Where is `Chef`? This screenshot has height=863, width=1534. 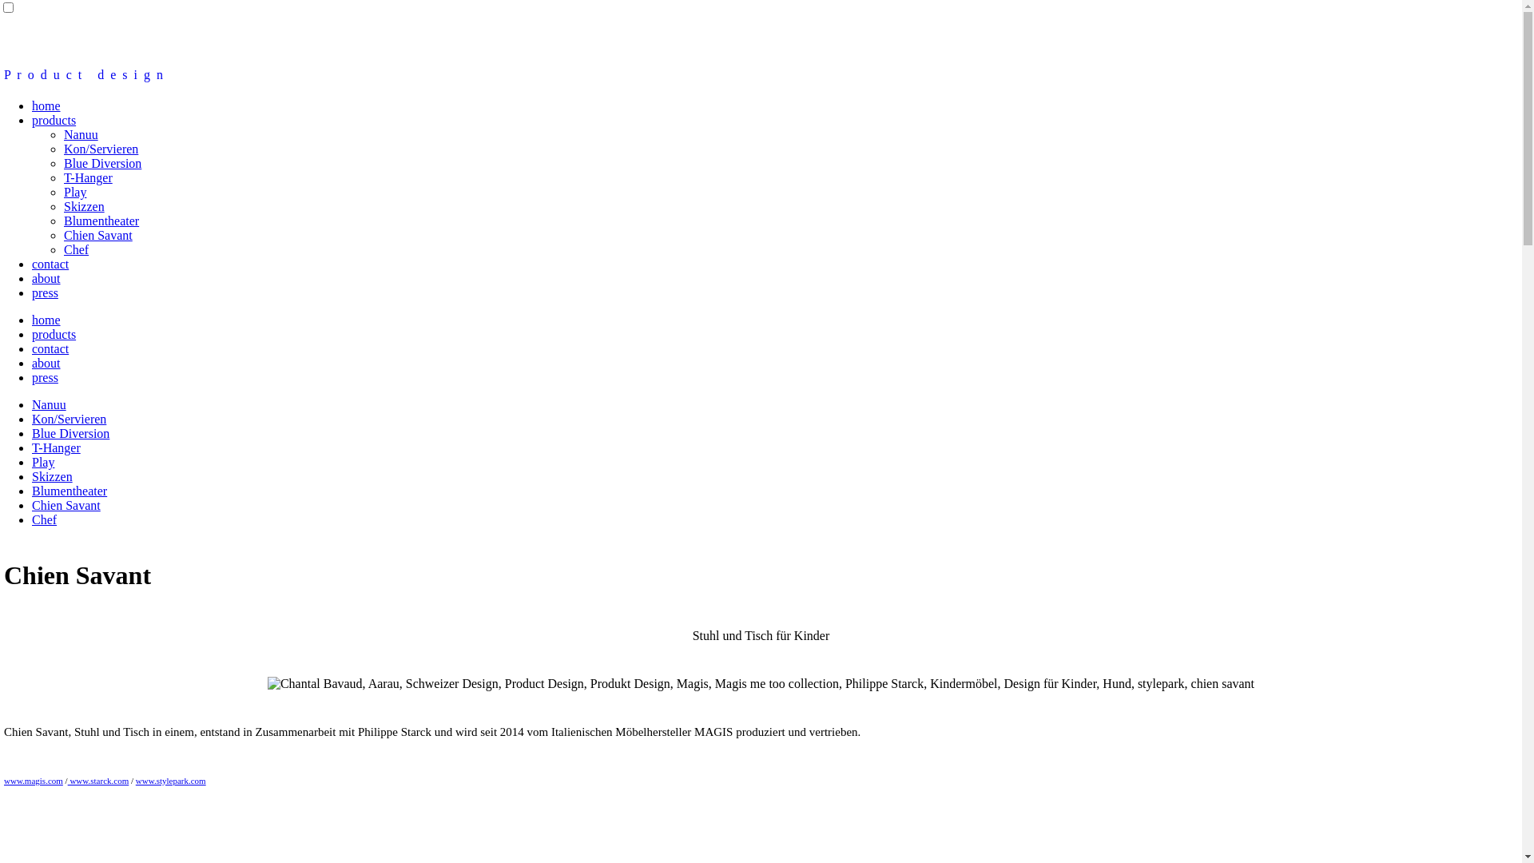 Chef is located at coordinates (45, 519).